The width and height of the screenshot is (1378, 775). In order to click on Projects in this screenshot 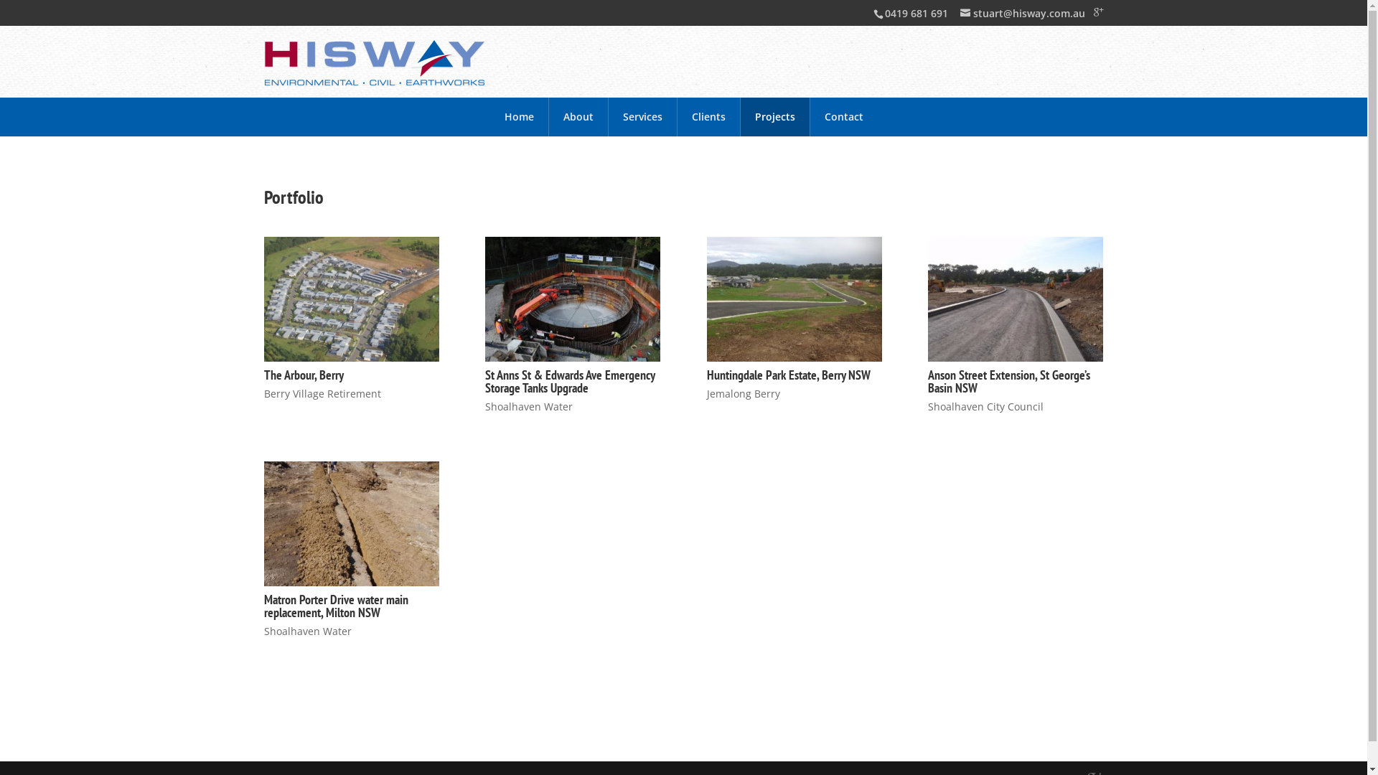, I will do `click(775, 117)`.